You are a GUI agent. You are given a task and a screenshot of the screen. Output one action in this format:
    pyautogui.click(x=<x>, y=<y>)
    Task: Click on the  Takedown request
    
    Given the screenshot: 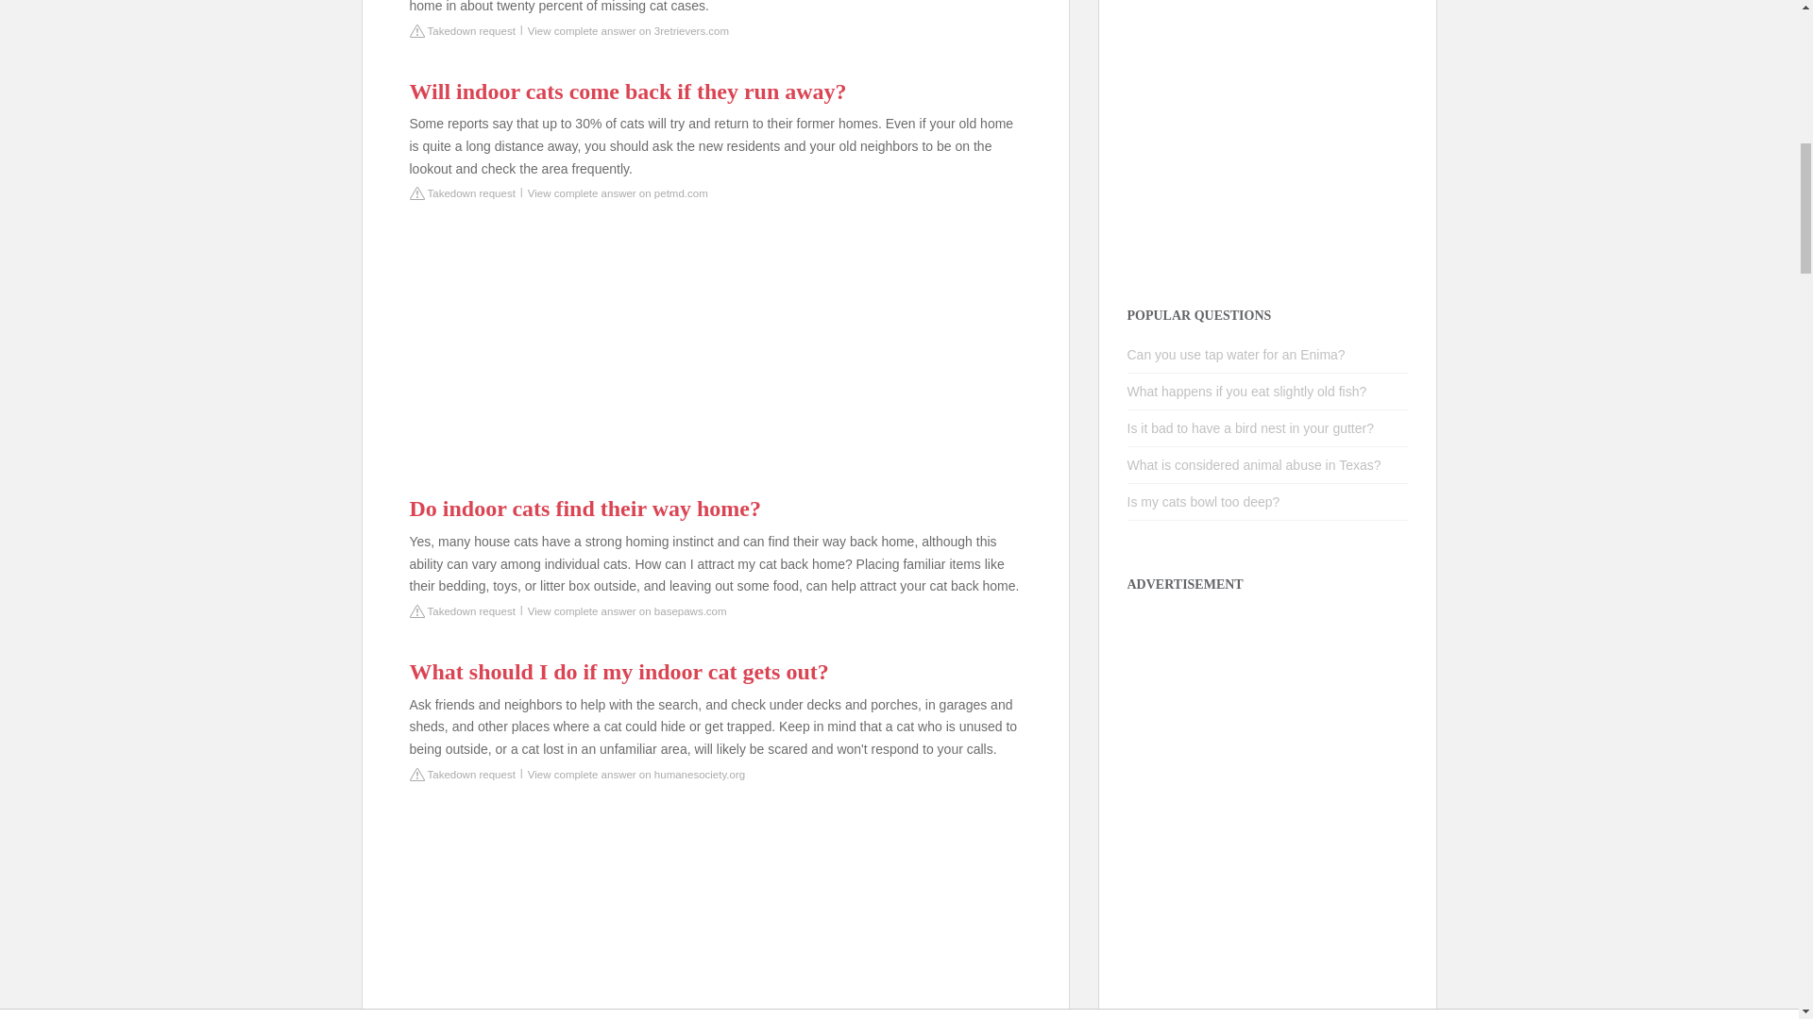 What is the action you would take?
    pyautogui.click(x=462, y=30)
    